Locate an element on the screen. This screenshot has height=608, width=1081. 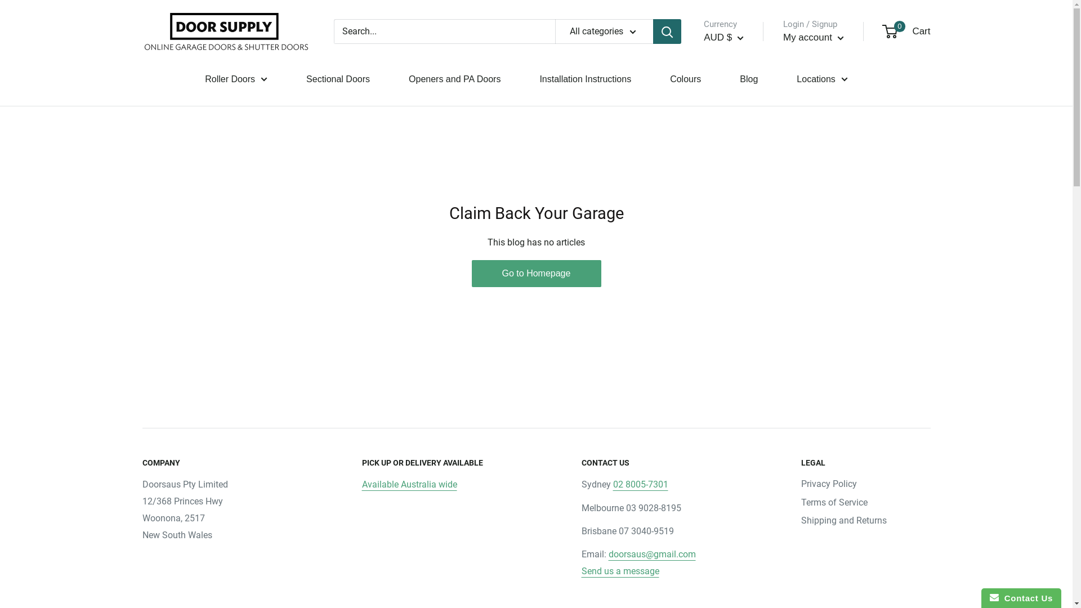
BDT is located at coordinates (740, 341).